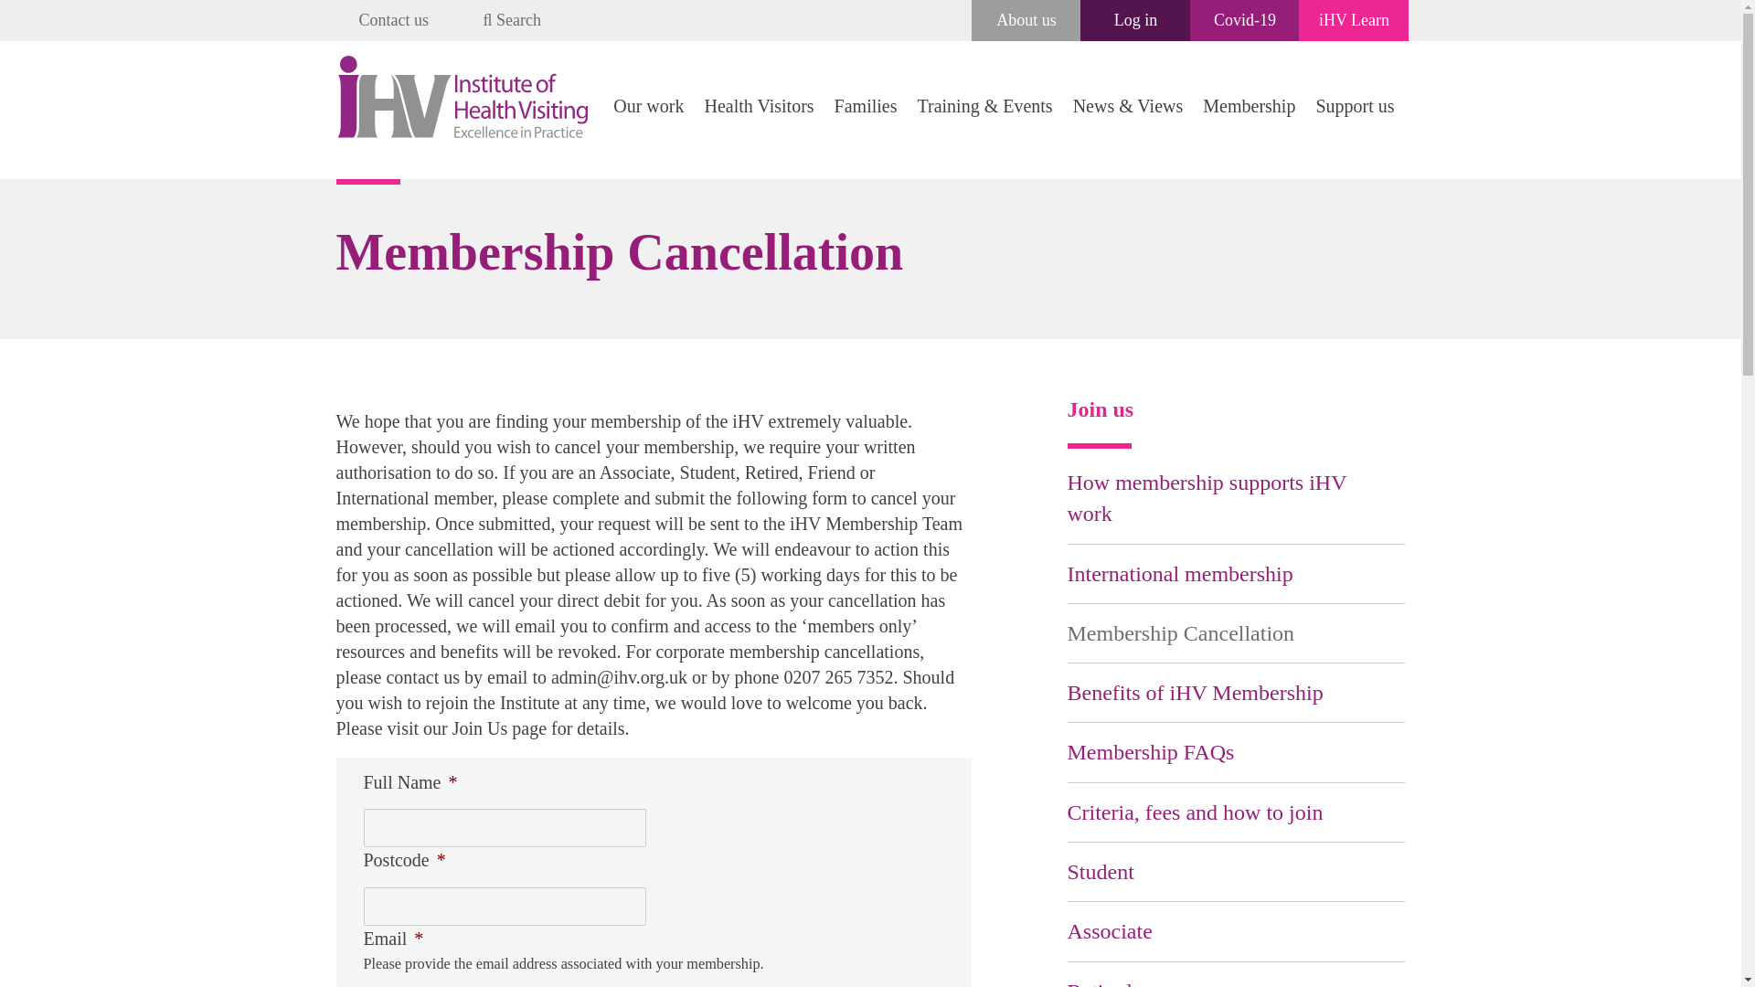  Describe the element at coordinates (393, 20) in the screenshot. I see `Contact us` at that location.